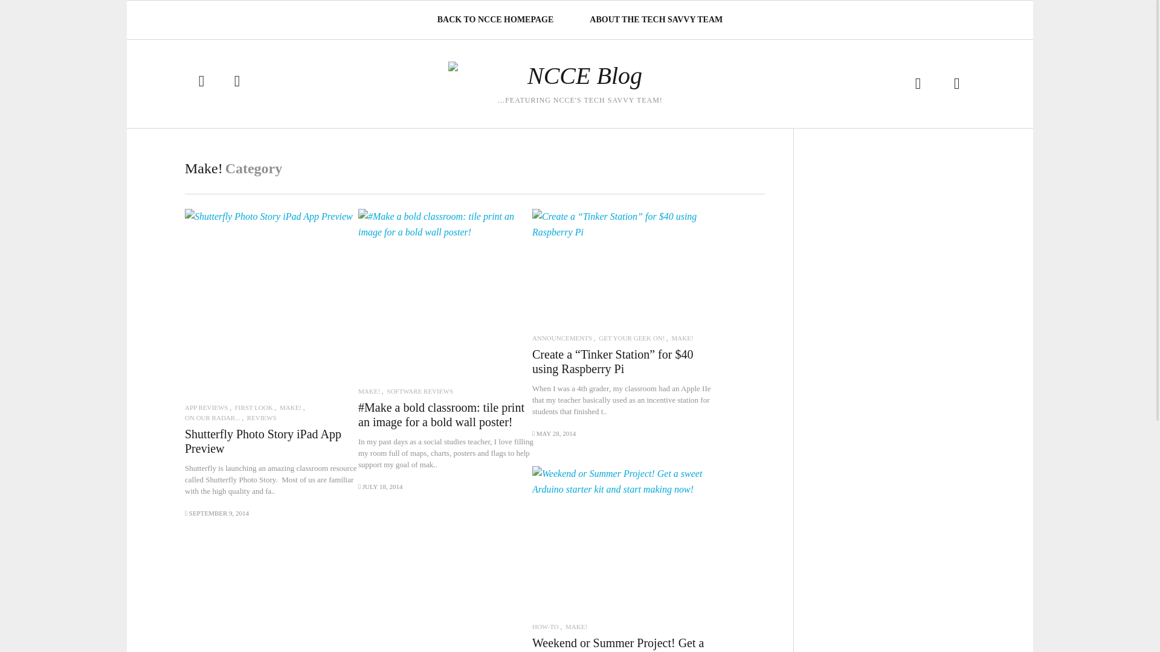  I want to click on ON OUR RADAR..., so click(212, 418).